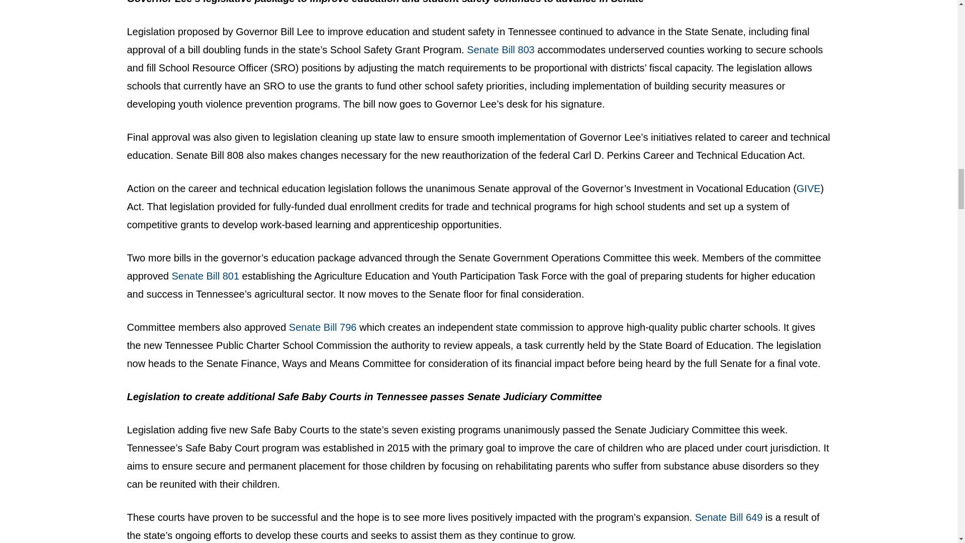 The height and width of the screenshot is (543, 965). I want to click on Senate Bill 649, so click(729, 517).